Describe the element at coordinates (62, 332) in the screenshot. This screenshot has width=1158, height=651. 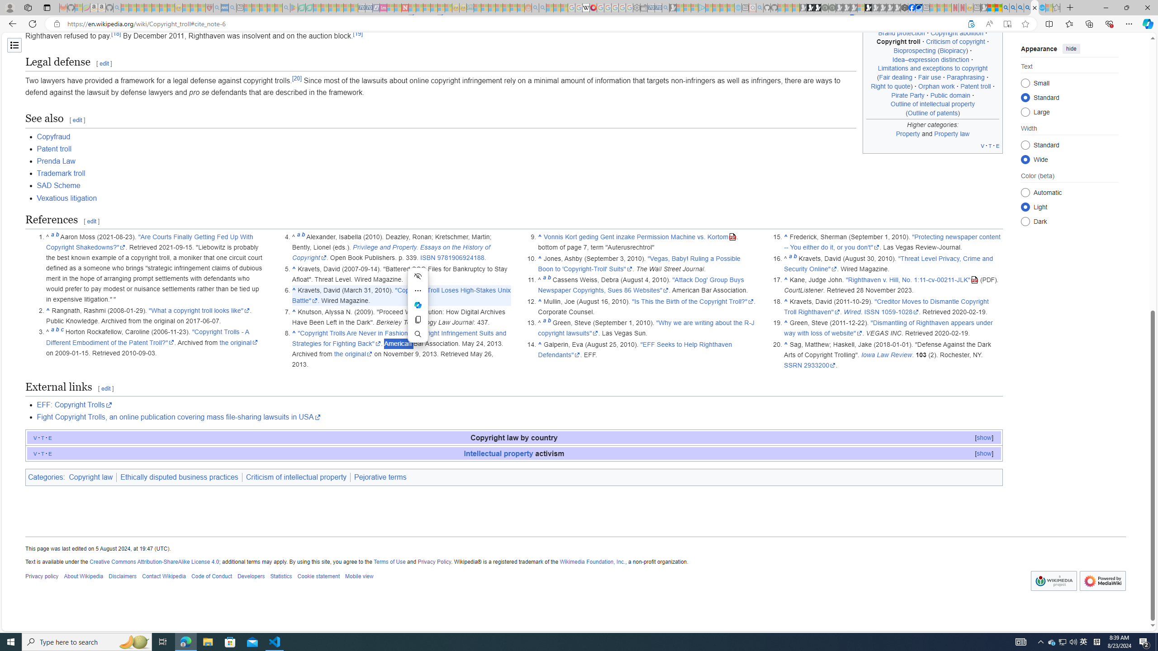
I see `c` at that location.